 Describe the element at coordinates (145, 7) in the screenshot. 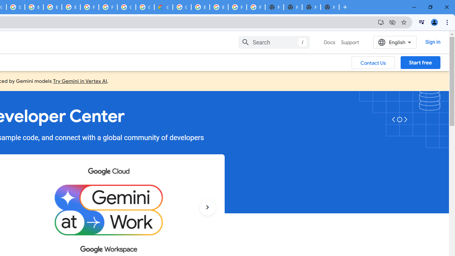

I see `Google Cloud Platform` at that location.